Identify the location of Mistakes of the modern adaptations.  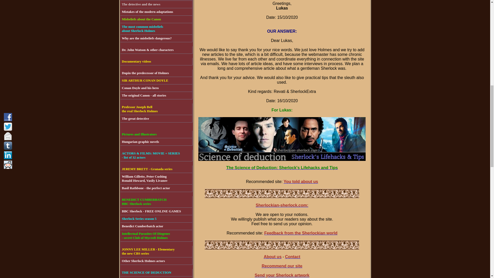
(156, 29).